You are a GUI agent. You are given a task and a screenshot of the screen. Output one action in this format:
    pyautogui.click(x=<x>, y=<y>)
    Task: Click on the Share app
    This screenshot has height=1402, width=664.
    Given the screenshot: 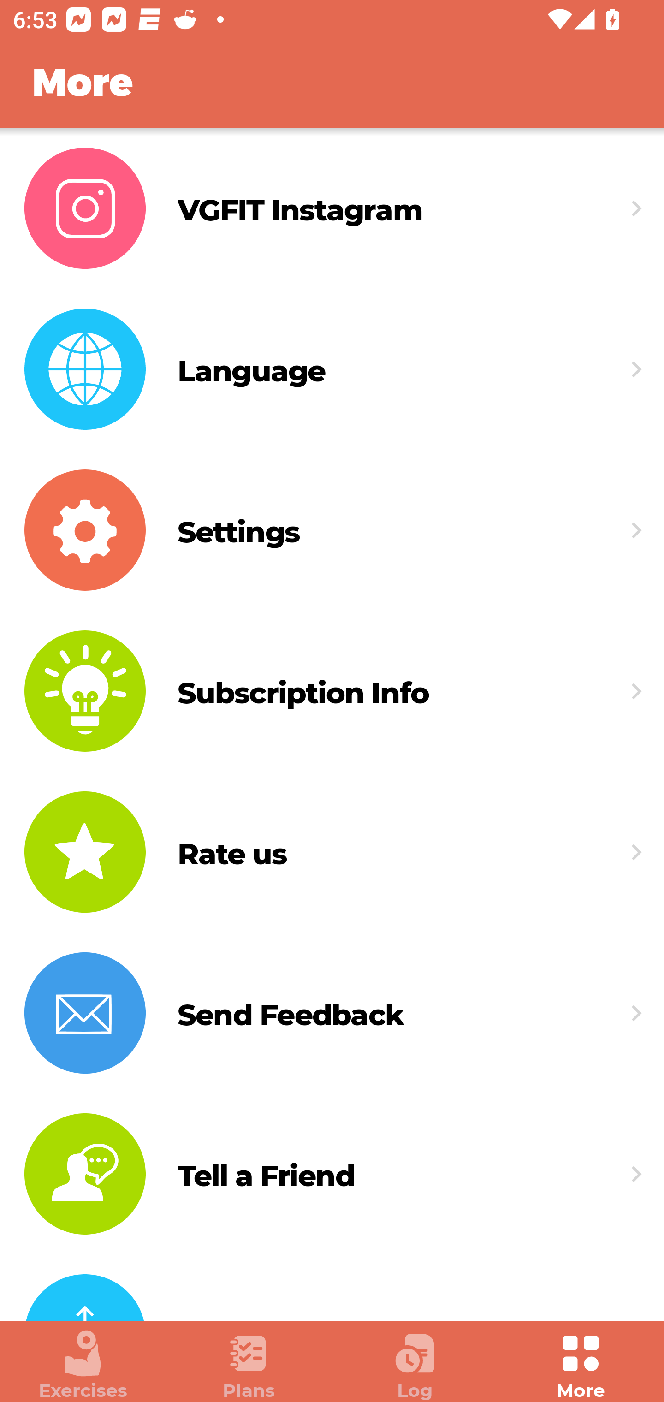 What is the action you would take?
    pyautogui.click(x=332, y=1288)
    